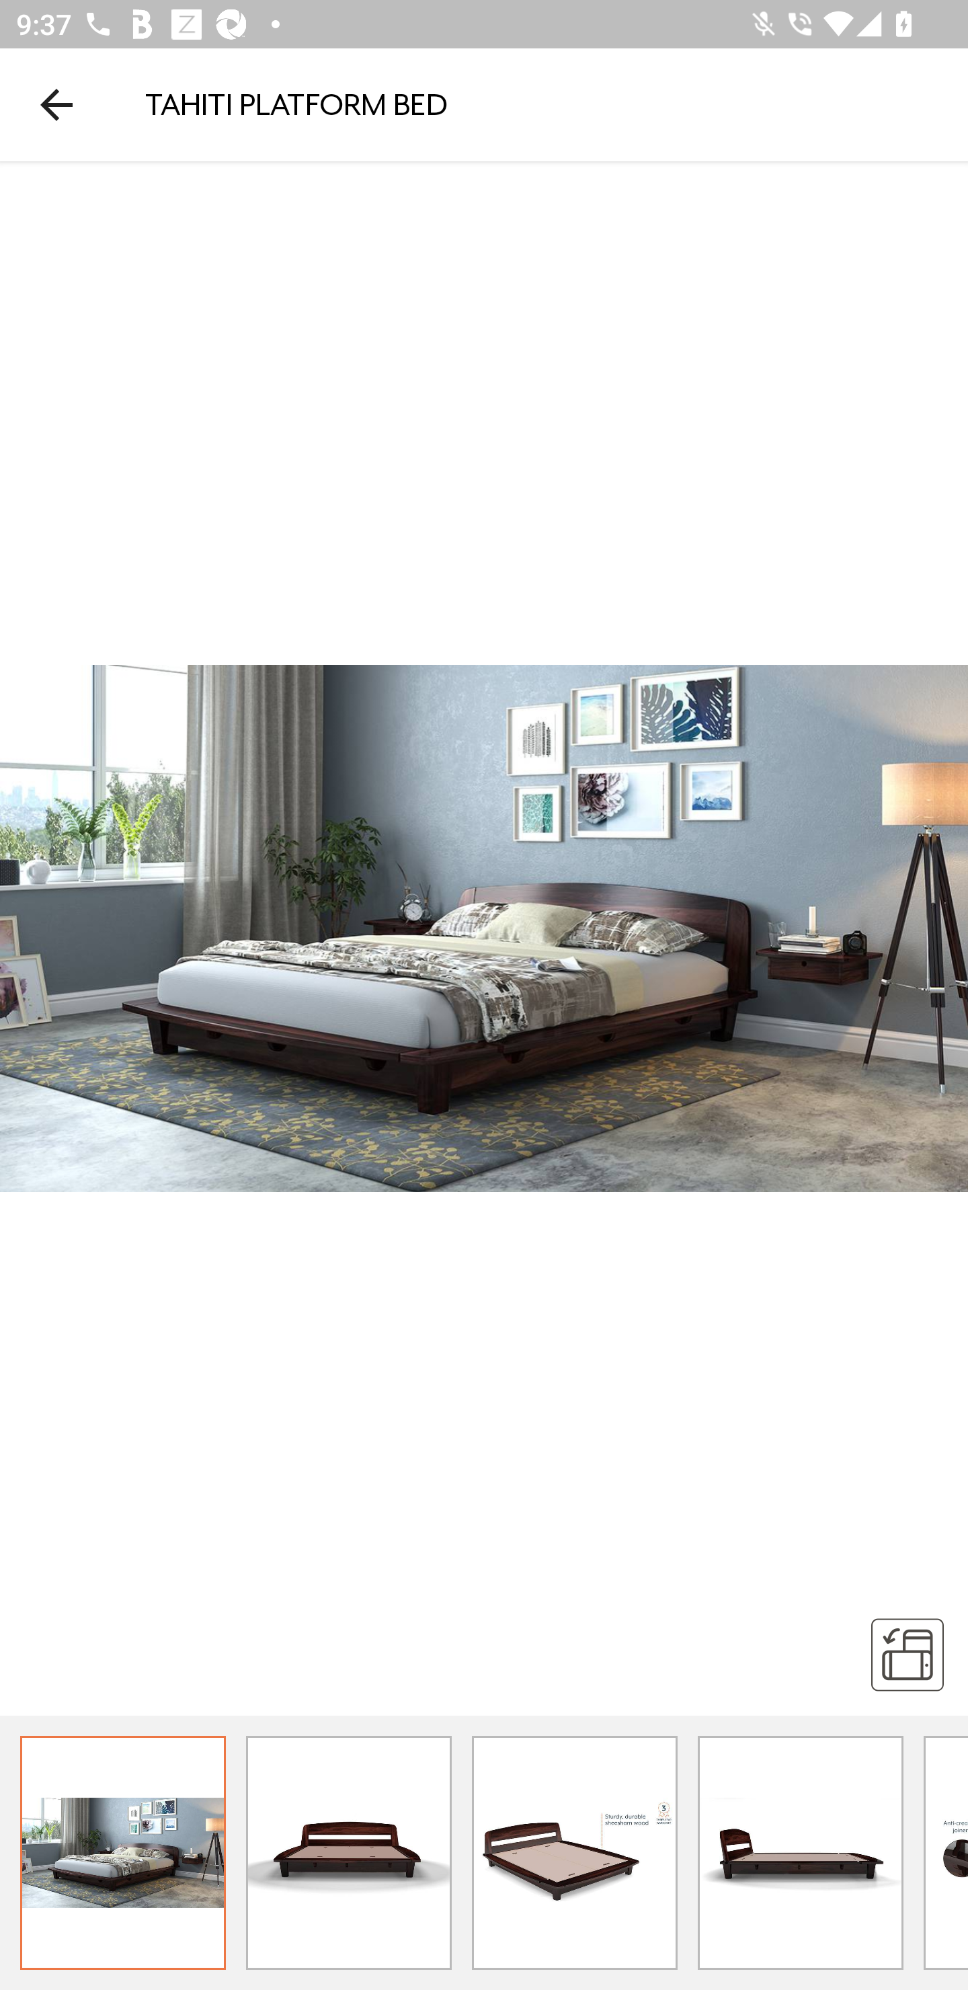 This screenshot has height=1990, width=968. I want to click on , so click(908, 1654).